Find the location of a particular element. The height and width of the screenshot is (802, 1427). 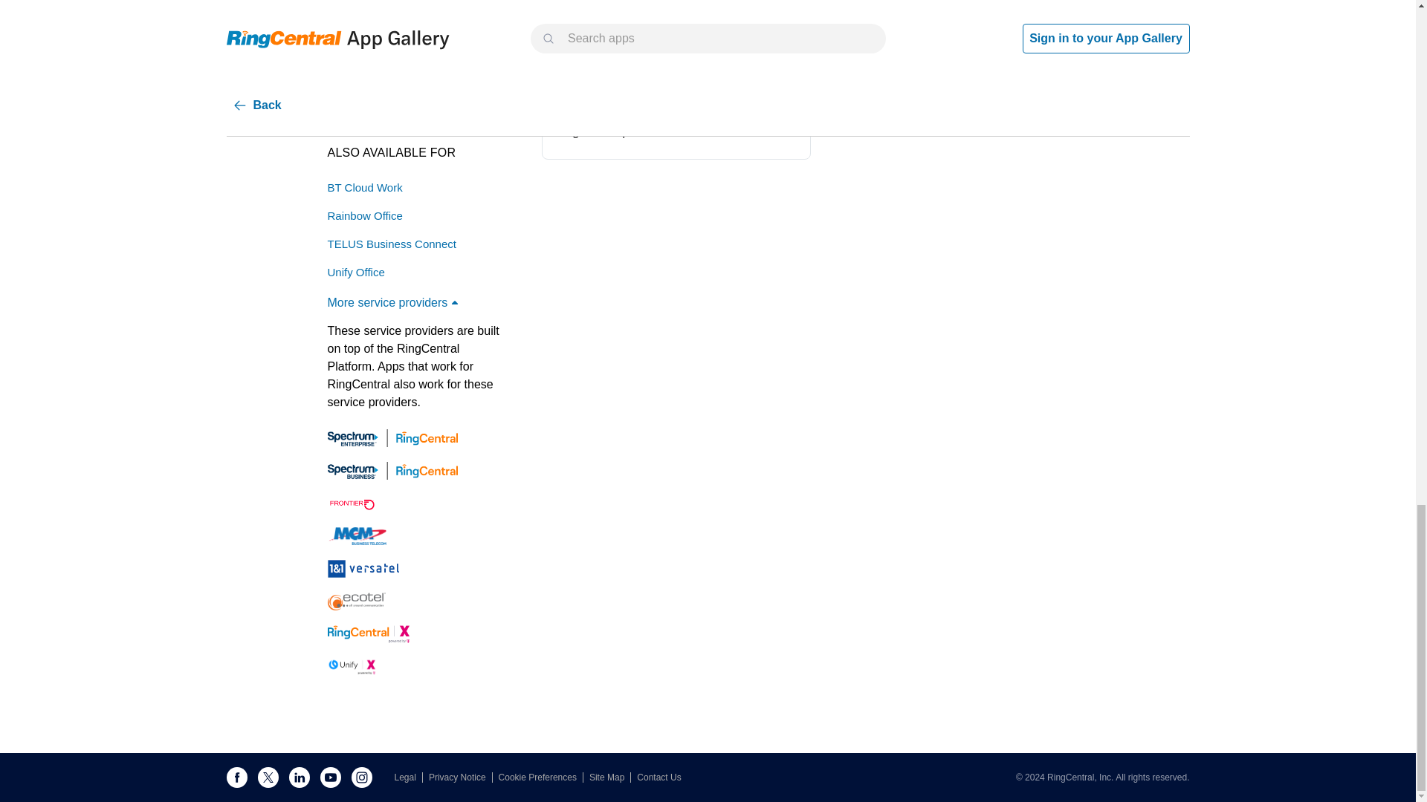

Rainbow Office is located at coordinates (364, 215).